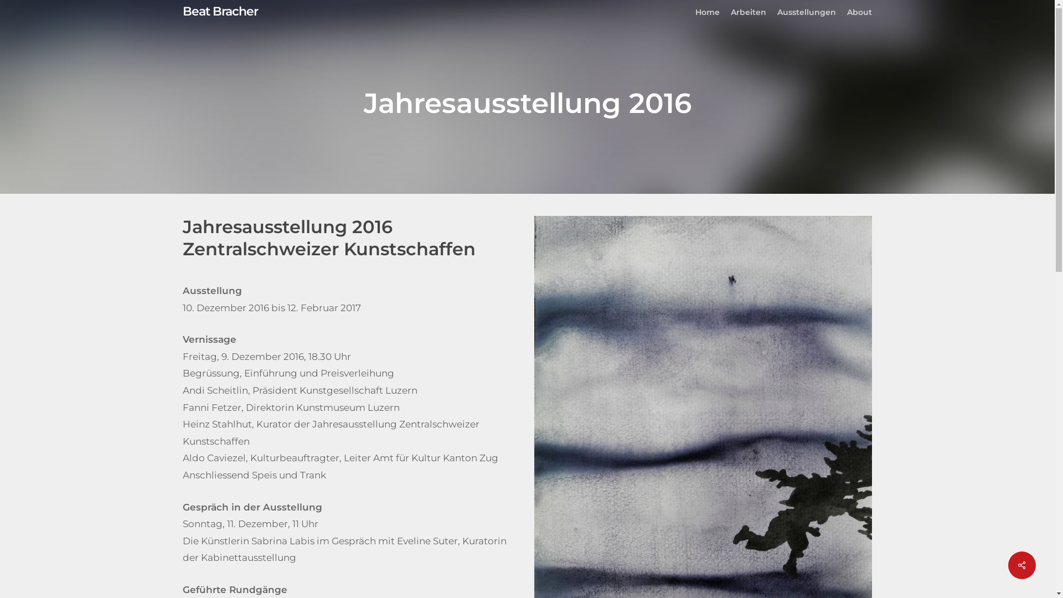 This screenshot has height=598, width=1063. I want to click on Home, so click(708, 12).